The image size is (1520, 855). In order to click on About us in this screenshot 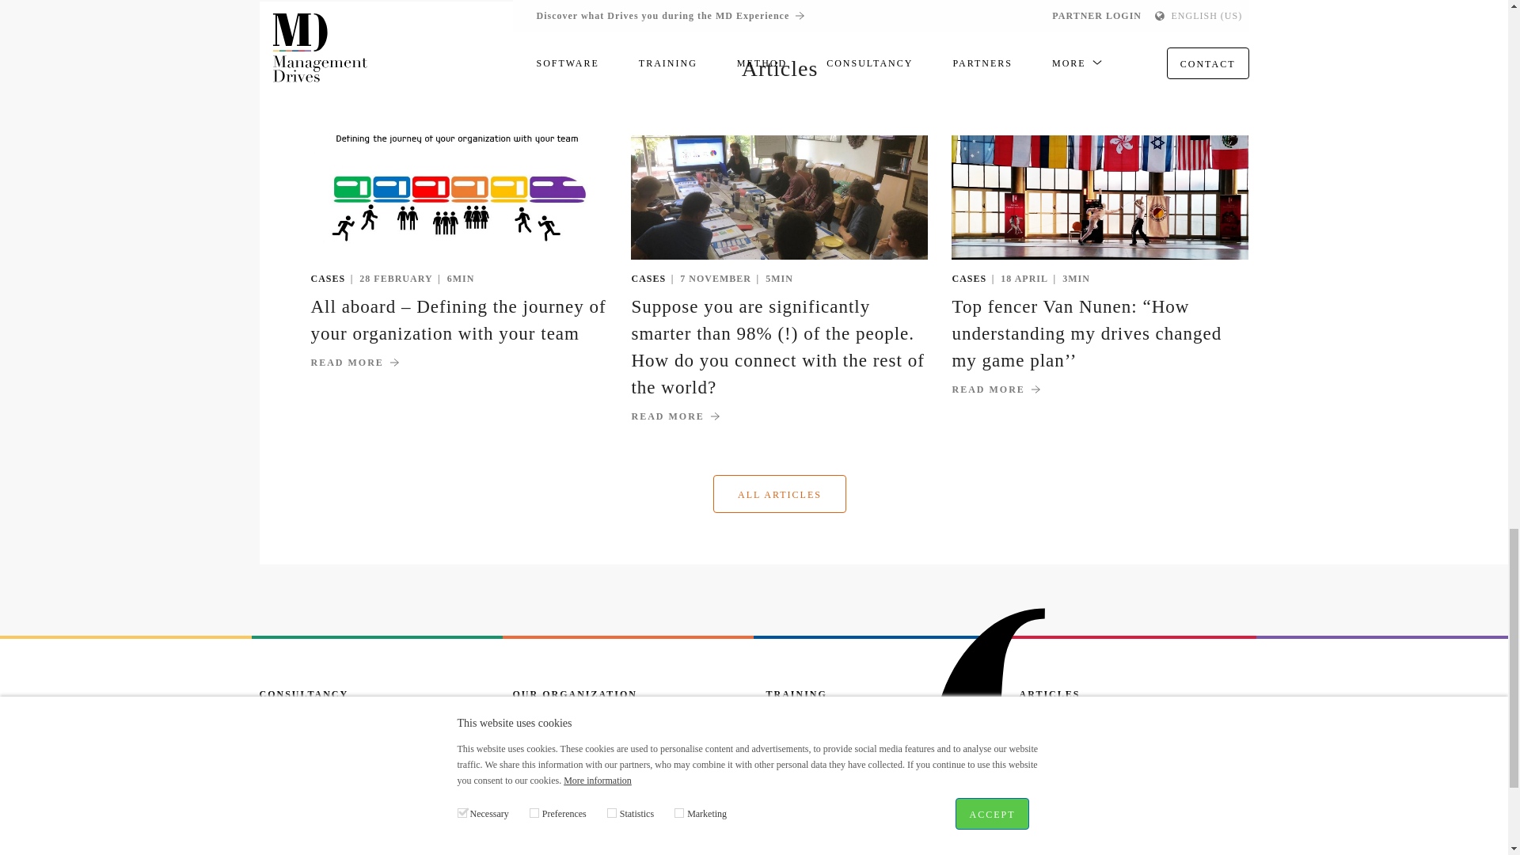, I will do `click(536, 724)`.